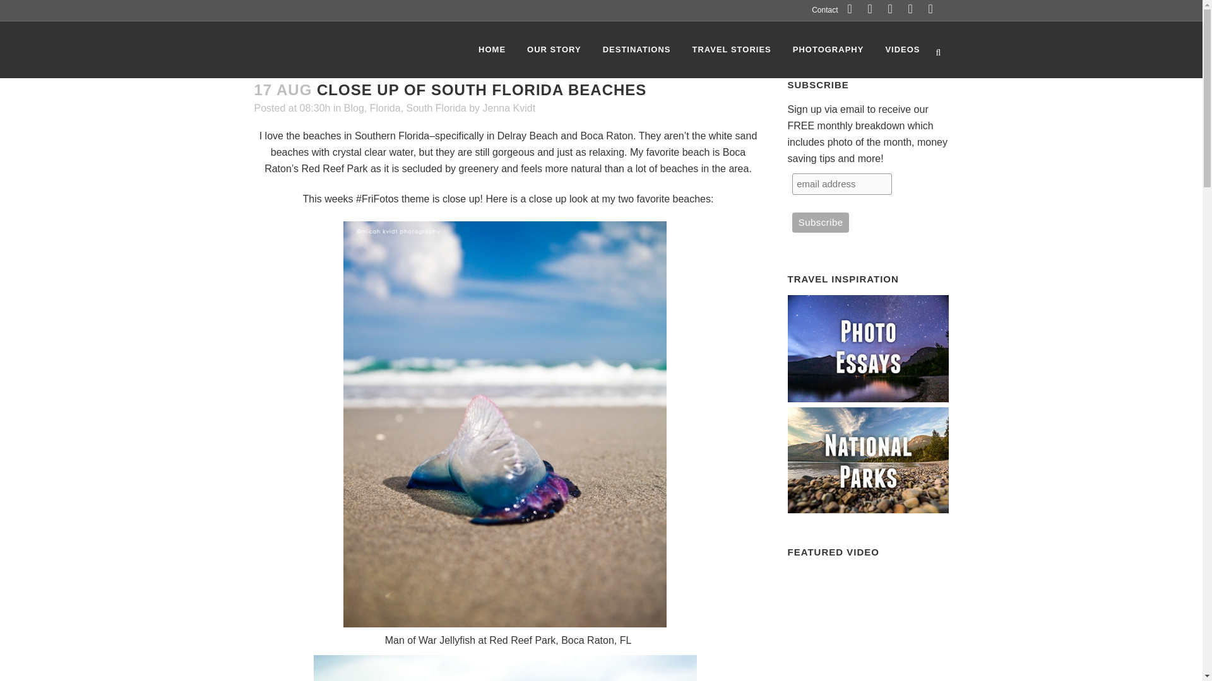 The width and height of the screenshot is (1212, 681). Describe the element at coordinates (819, 10) in the screenshot. I see `Contact` at that location.